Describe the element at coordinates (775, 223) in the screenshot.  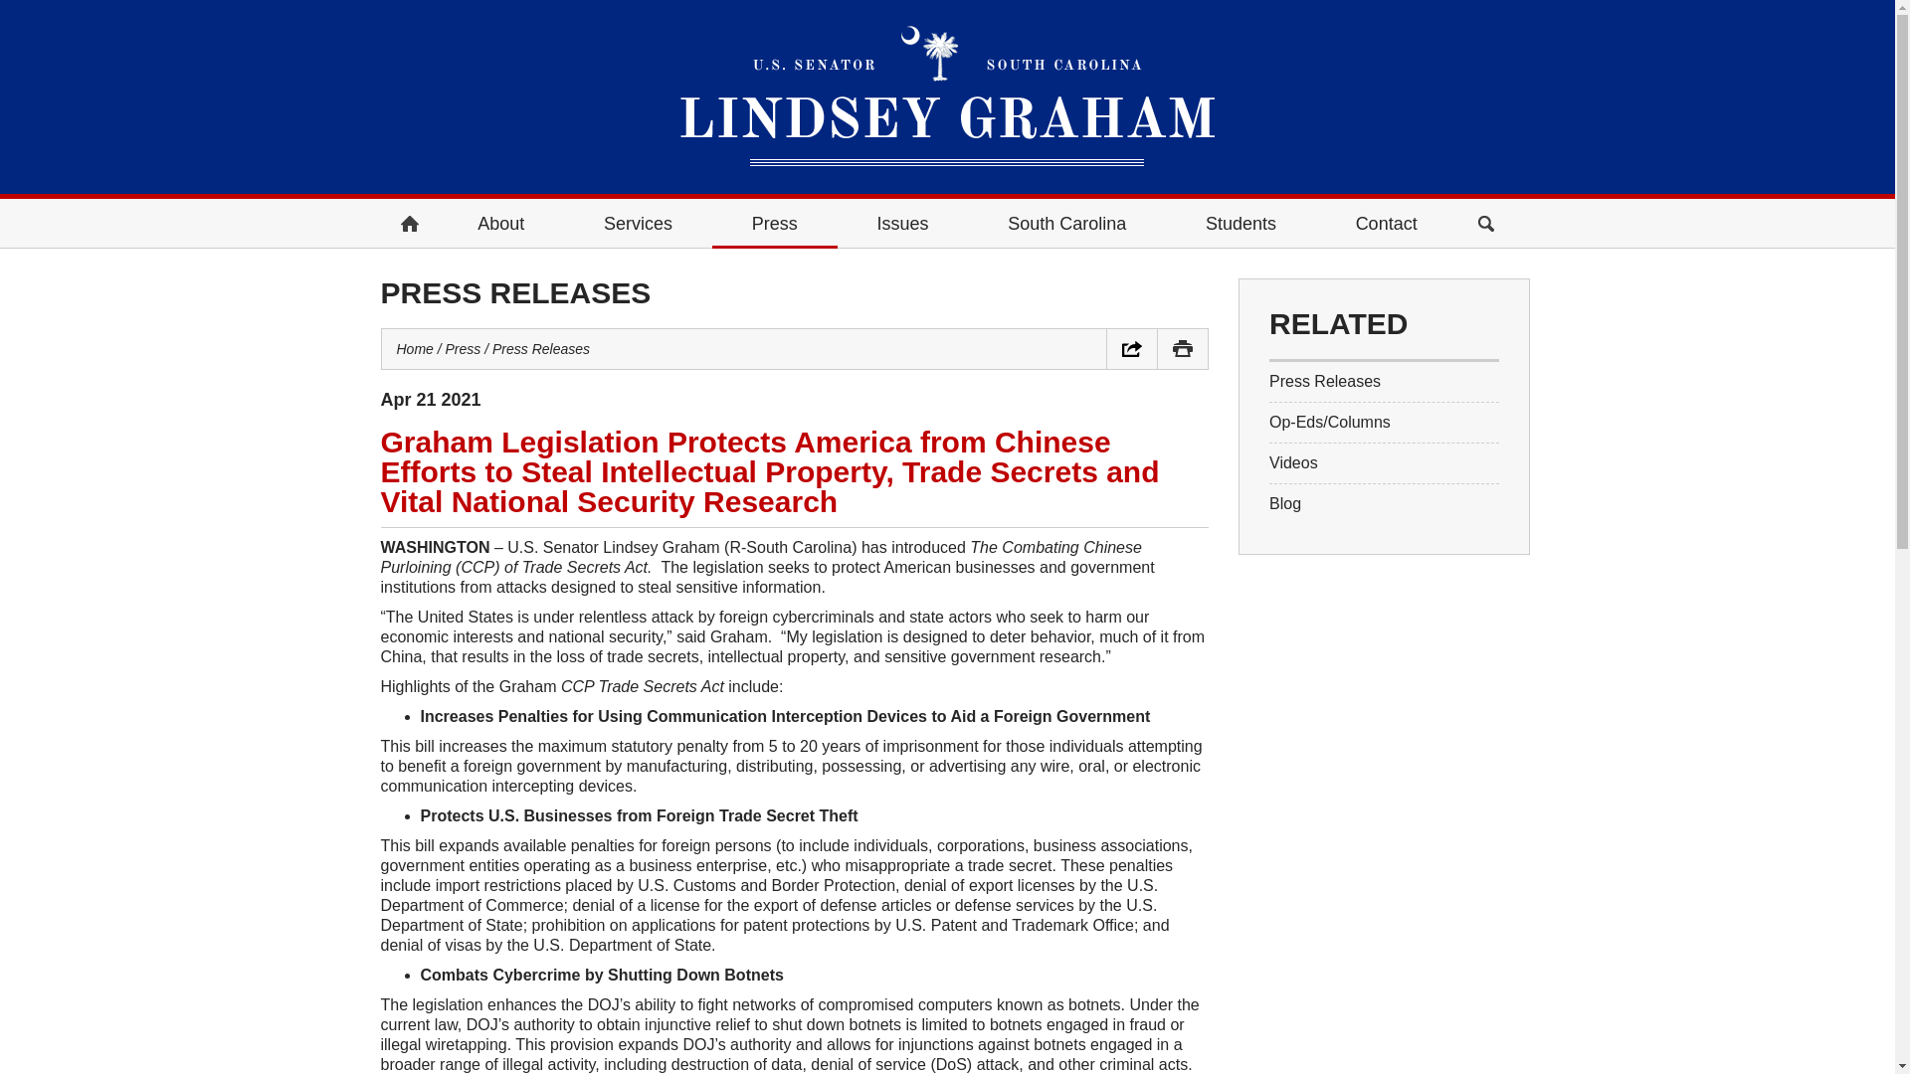
I see `Press` at that location.